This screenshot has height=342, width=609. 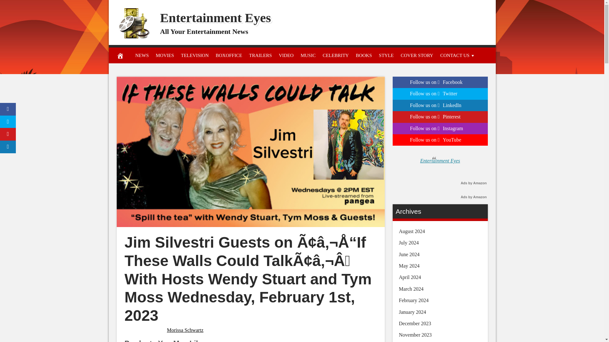 What do you see at coordinates (417, 55) in the screenshot?
I see `COVER STORY` at bounding box center [417, 55].